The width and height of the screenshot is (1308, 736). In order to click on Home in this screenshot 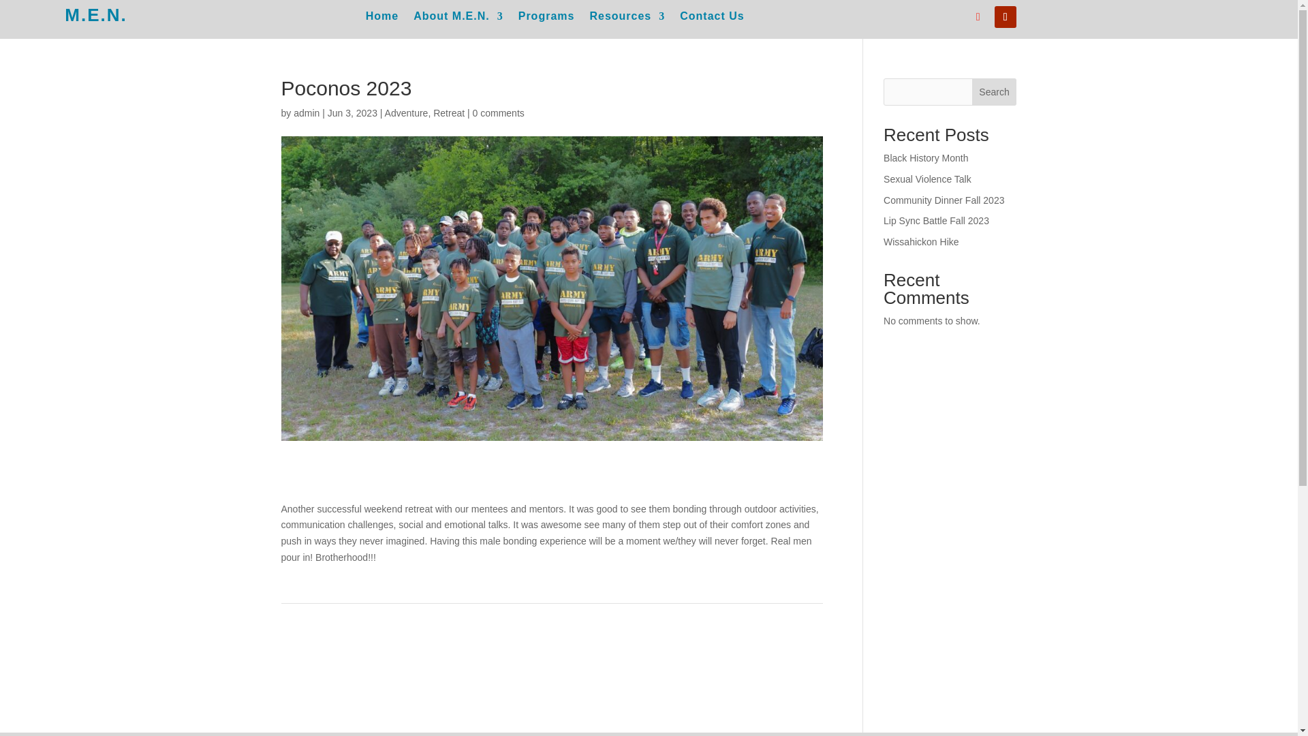, I will do `click(382, 19)`.